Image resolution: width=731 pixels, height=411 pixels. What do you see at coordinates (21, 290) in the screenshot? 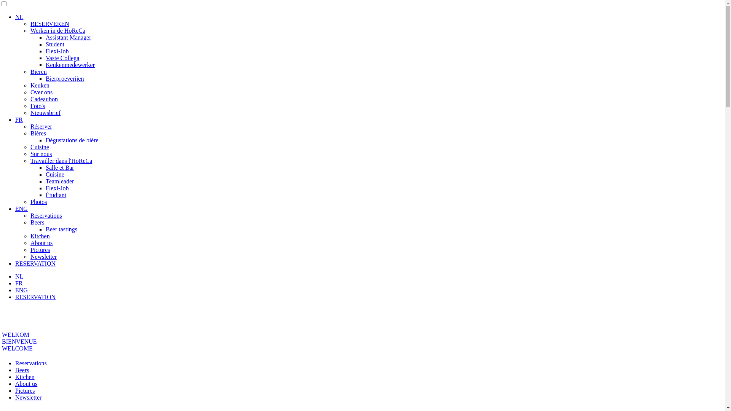
I see `ENG` at bounding box center [21, 290].